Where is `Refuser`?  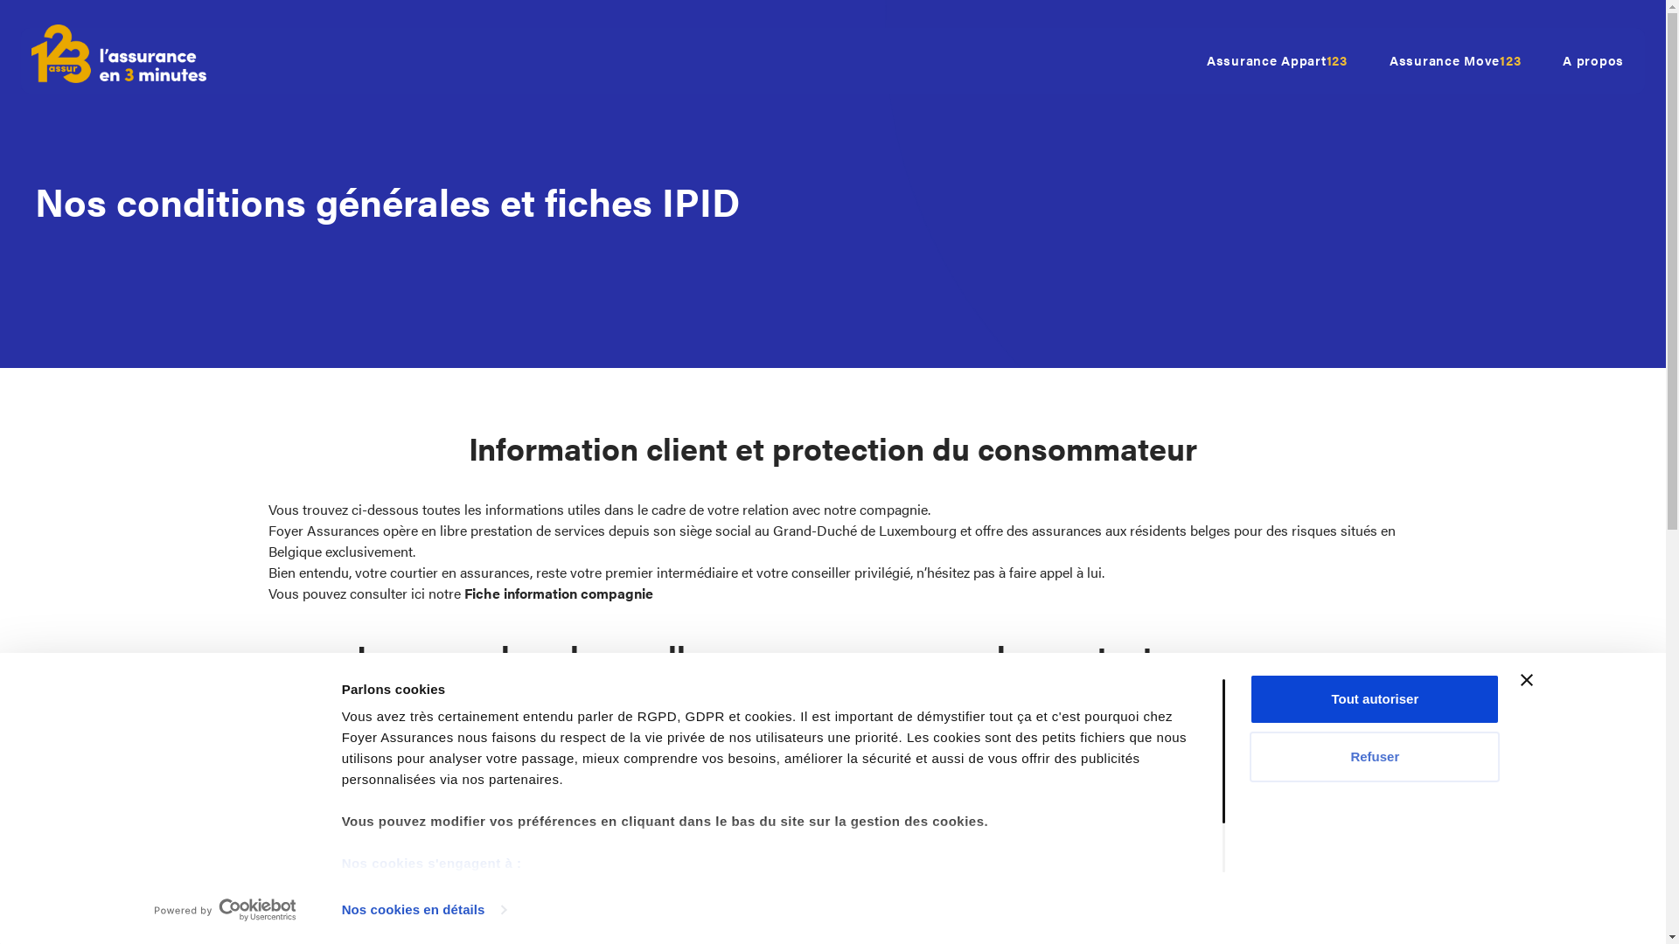 Refuser is located at coordinates (1375, 755).